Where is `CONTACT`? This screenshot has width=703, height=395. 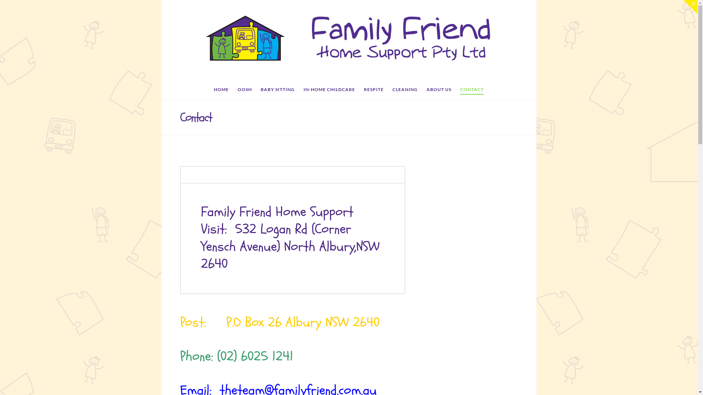
CONTACT is located at coordinates (472, 91).